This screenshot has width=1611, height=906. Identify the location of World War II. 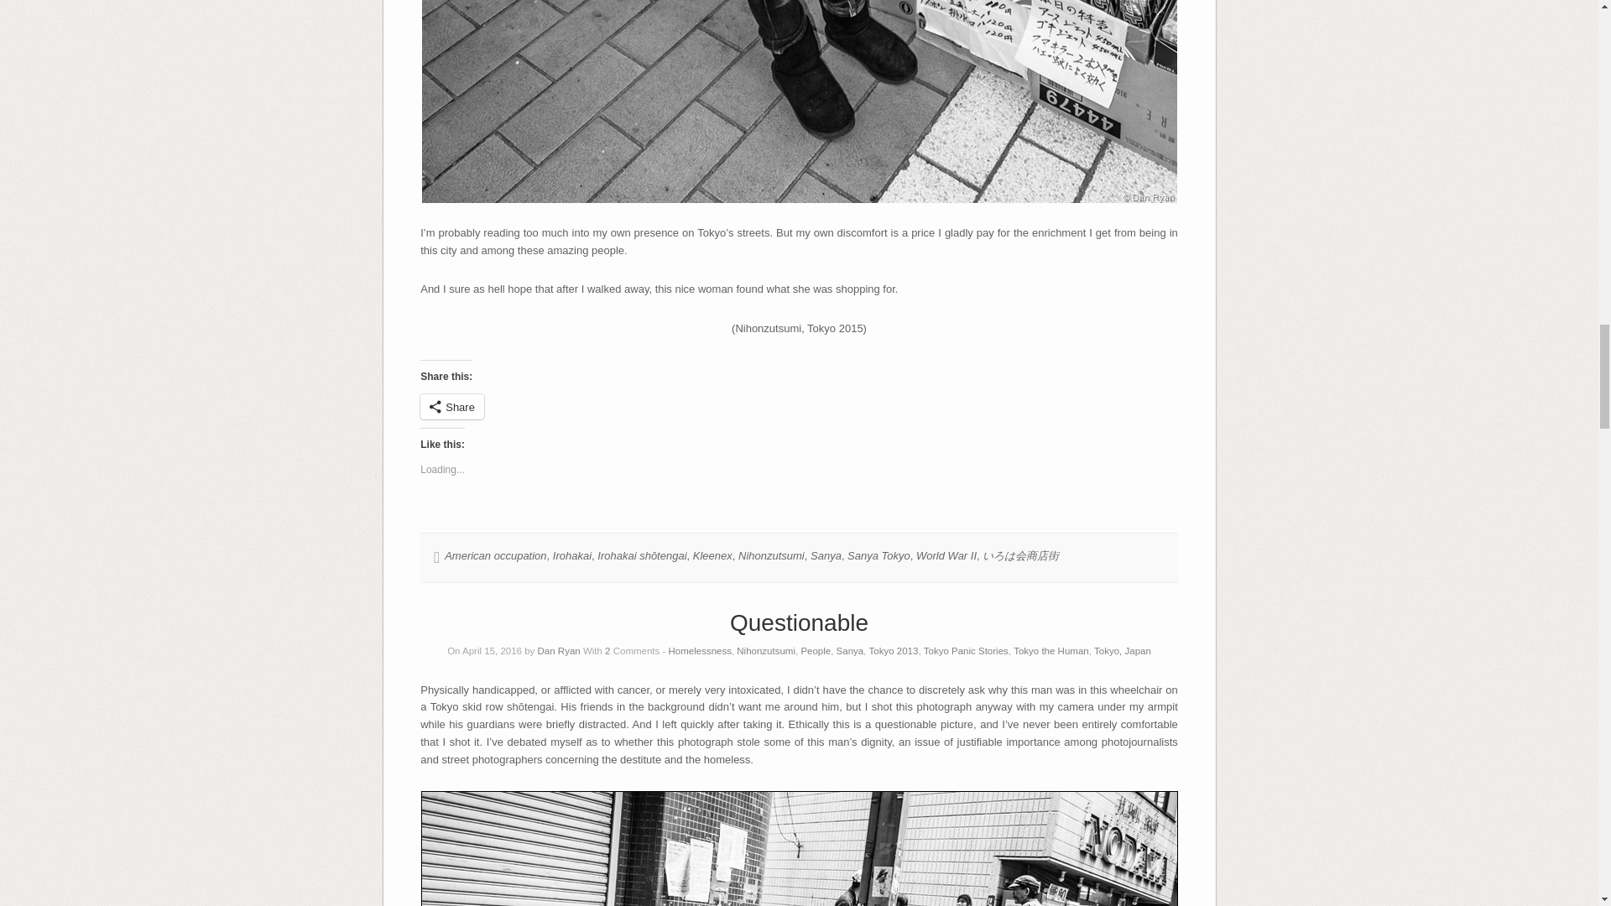
(946, 555).